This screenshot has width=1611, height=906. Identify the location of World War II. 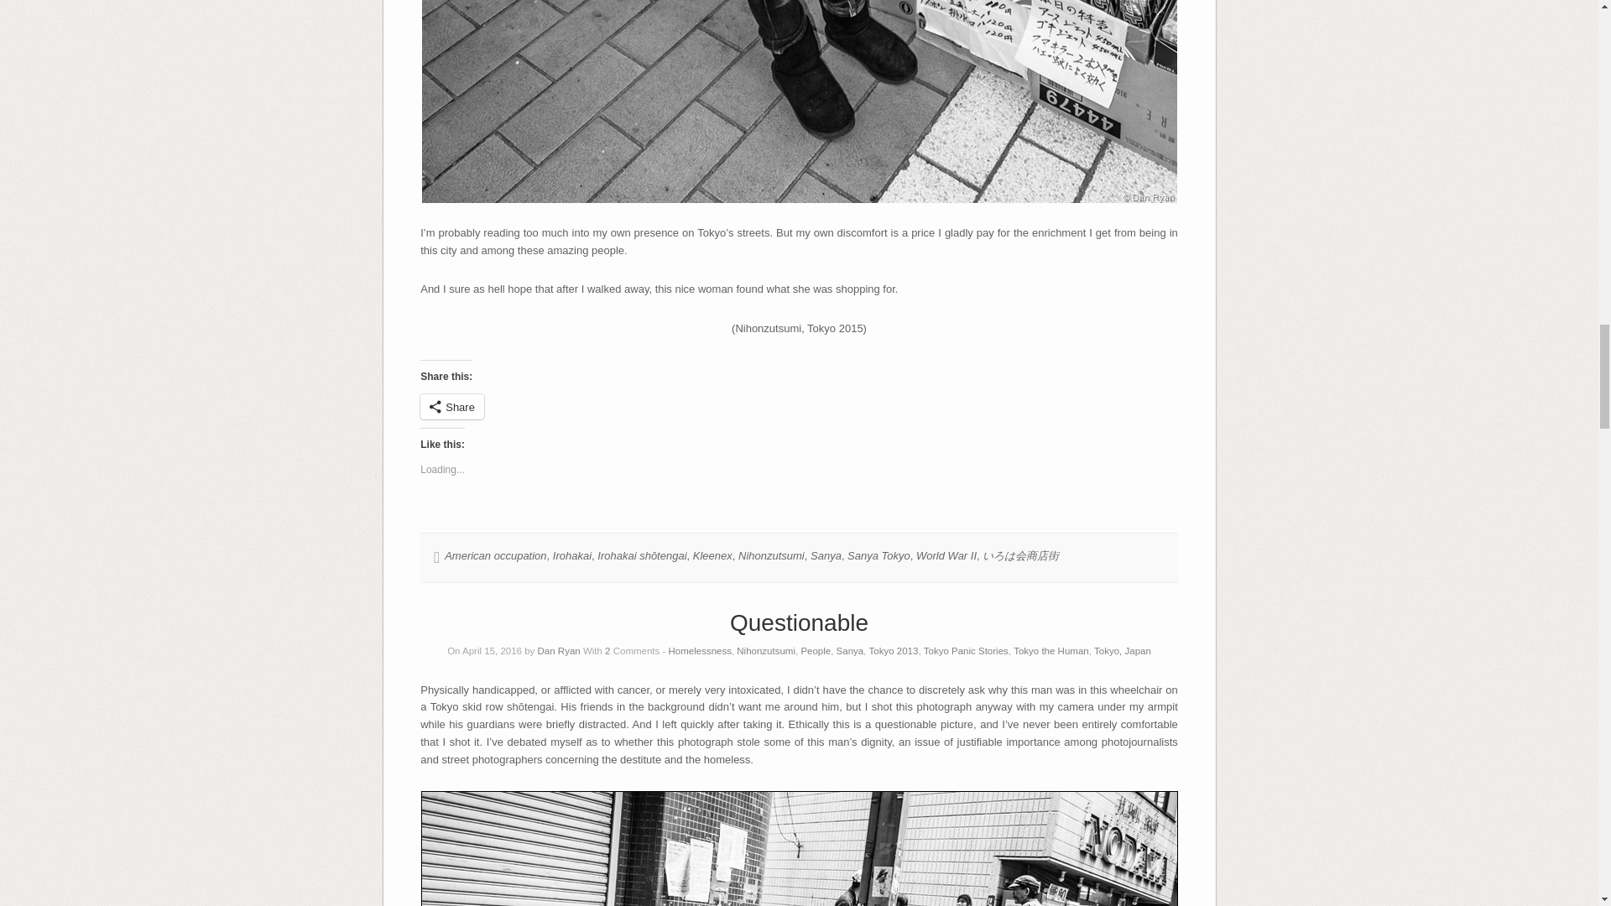
(946, 555).